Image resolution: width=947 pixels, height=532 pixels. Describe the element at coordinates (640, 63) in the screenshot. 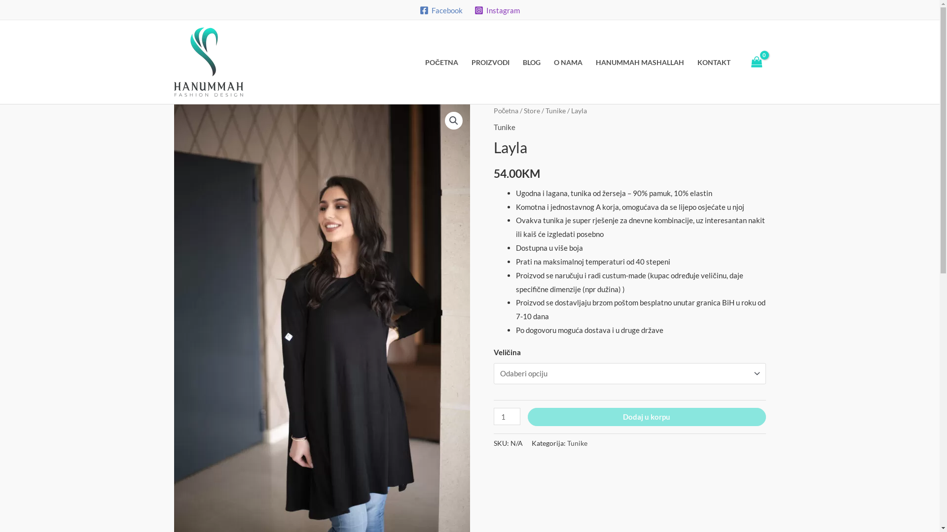

I see `HANUMMAH MASHALLAH` at that location.